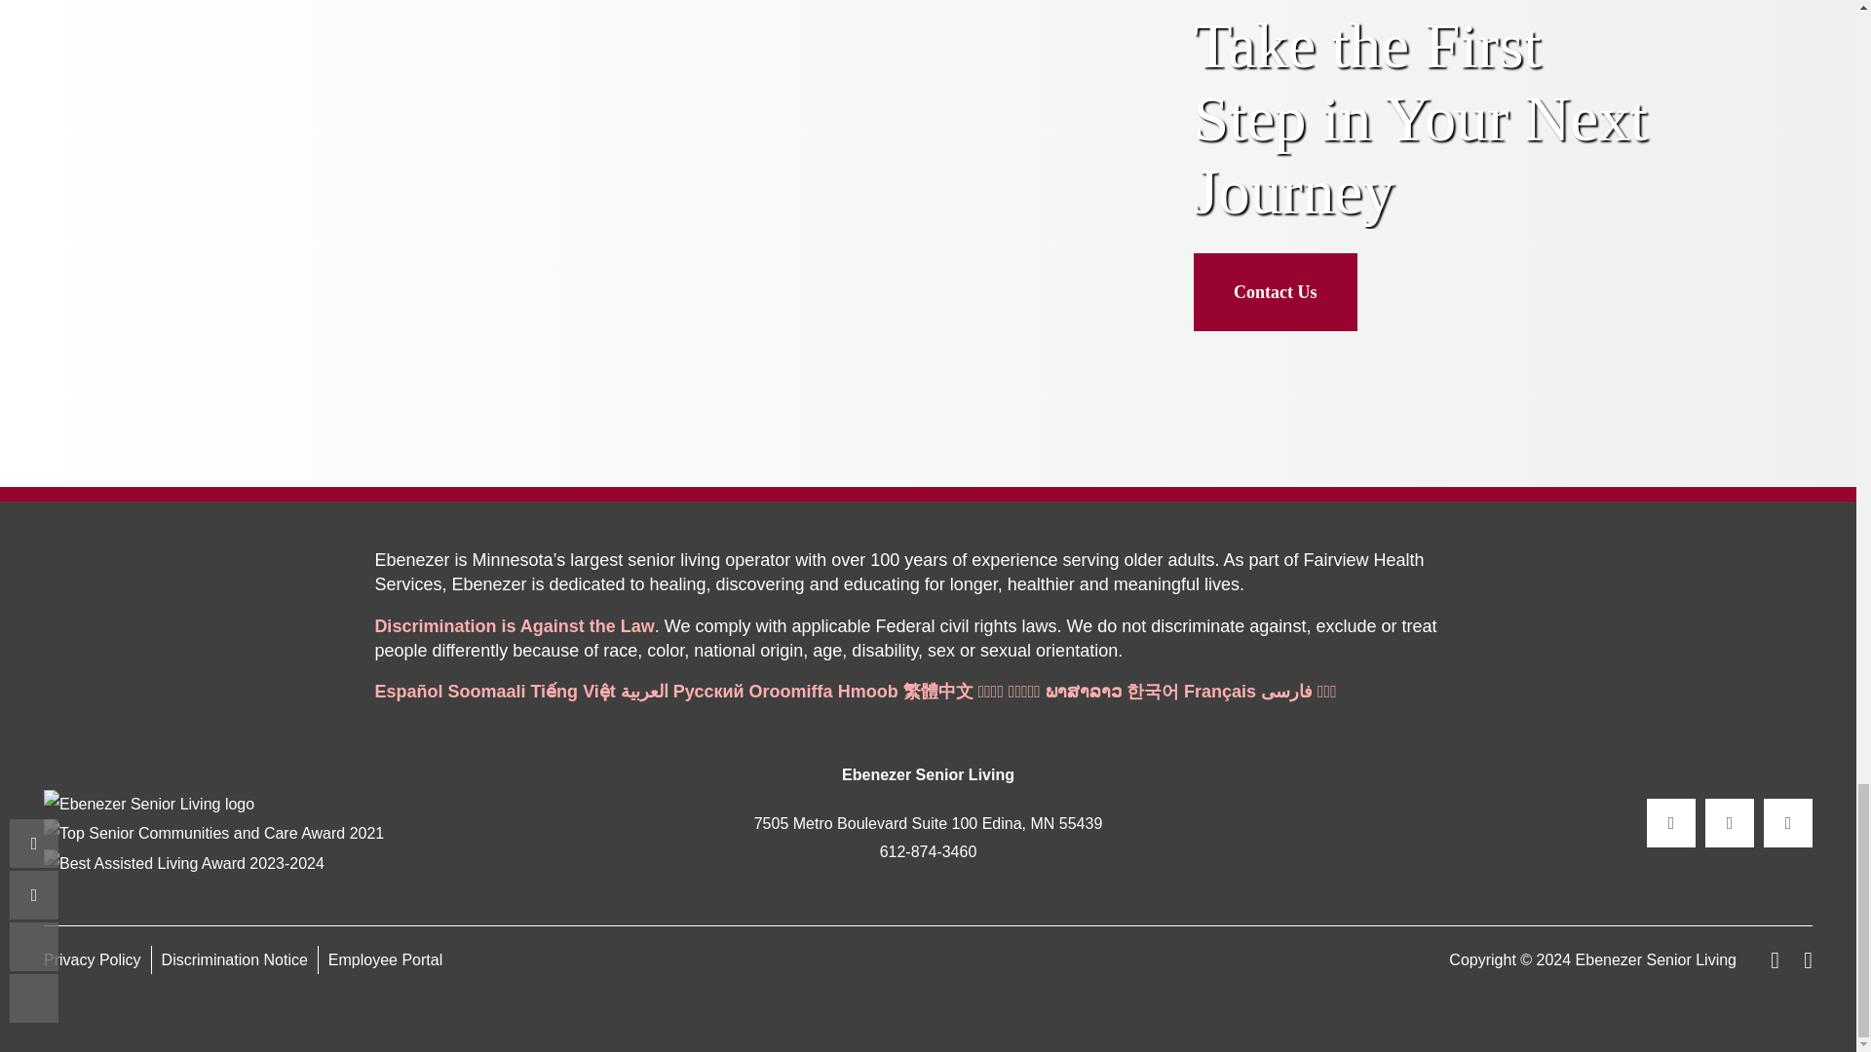 This screenshot has height=1052, width=1871. What do you see at coordinates (1729, 822) in the screenshot?
I see `LinkedIn` at bounding box center [1729, 822].